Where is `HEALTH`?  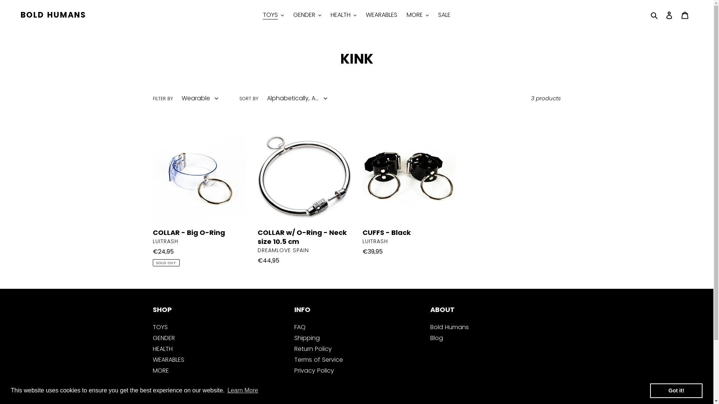 HEALTH is located at coordinates (344, 15).